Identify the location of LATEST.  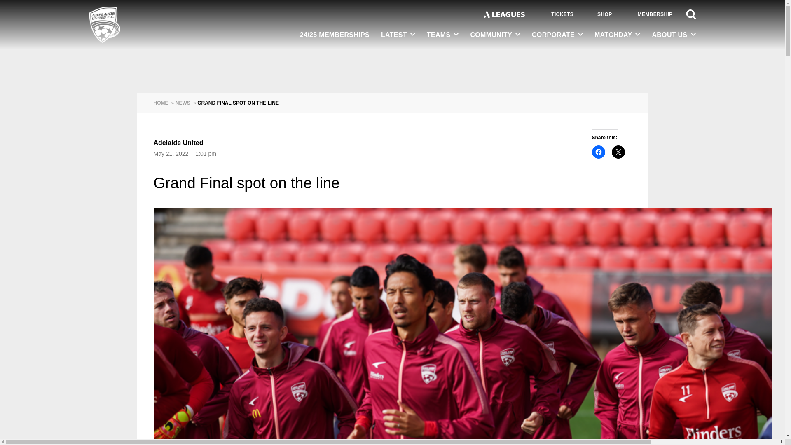
(398, 35).